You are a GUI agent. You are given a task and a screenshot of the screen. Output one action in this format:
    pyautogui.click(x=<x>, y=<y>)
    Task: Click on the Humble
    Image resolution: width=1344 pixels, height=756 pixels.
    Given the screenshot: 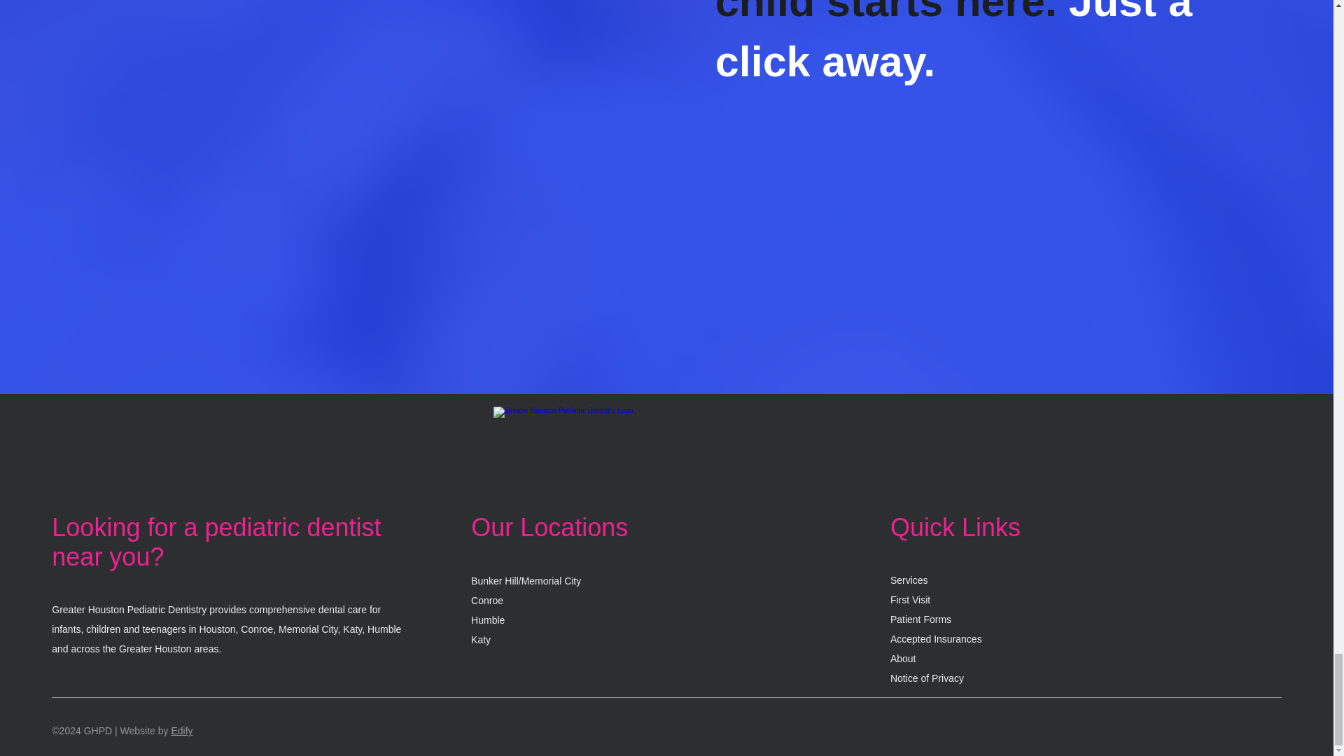 What is the action you would take?
    pyautogui.click(x=488, y=620)
    